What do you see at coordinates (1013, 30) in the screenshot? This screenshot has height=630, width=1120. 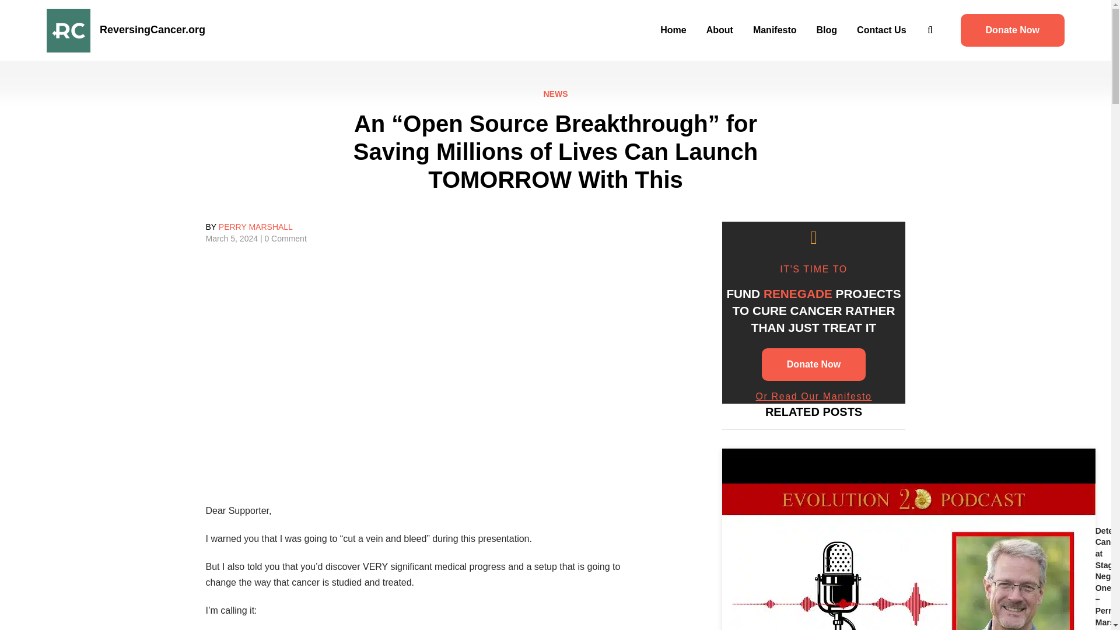 I see `Donate Now` at bounding box center [1013, 30].